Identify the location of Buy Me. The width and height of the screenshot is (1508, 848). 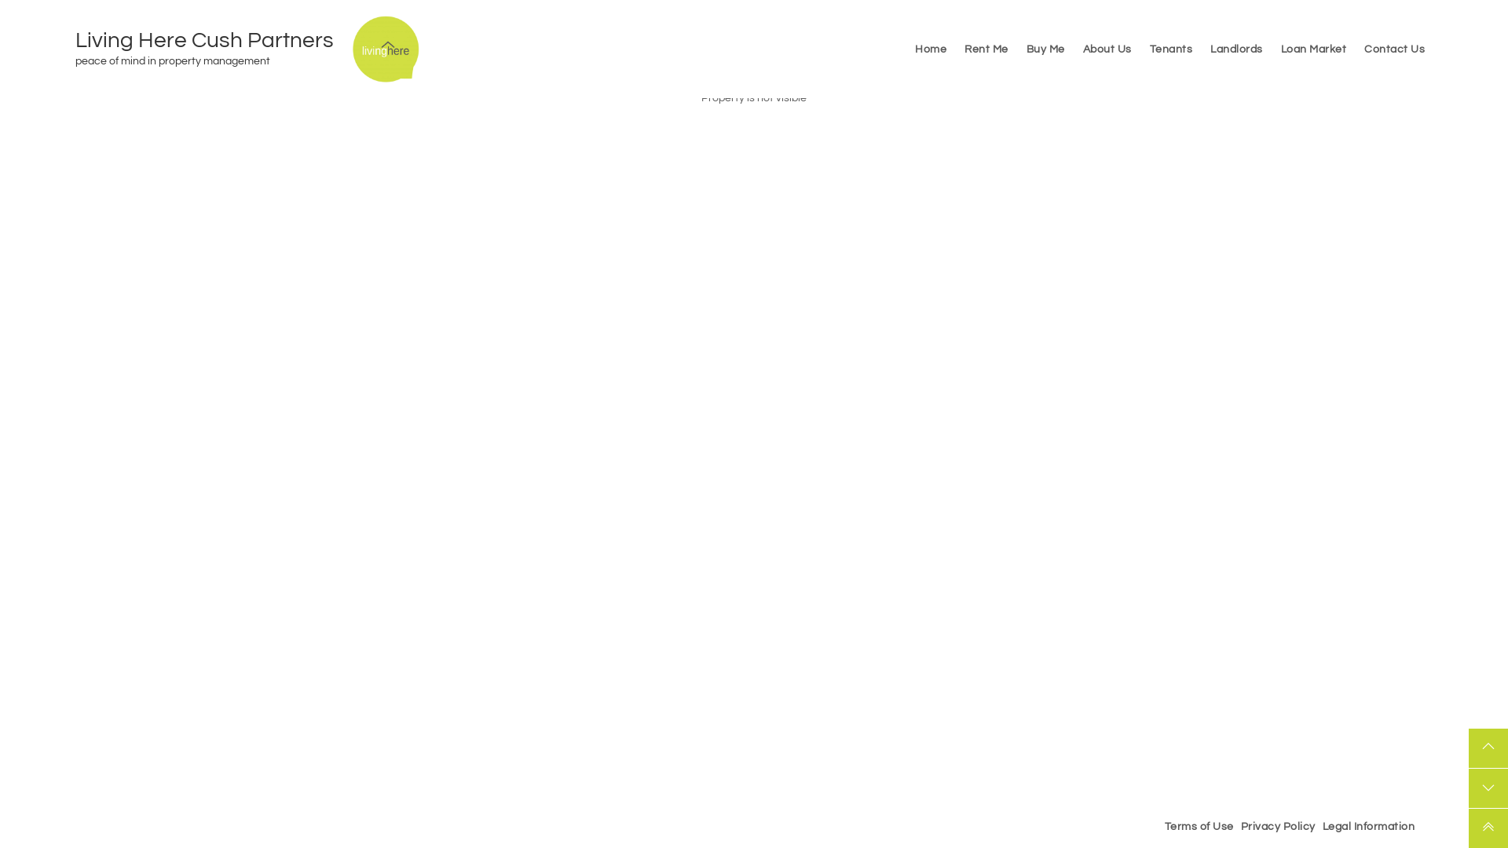
(1045, 49).